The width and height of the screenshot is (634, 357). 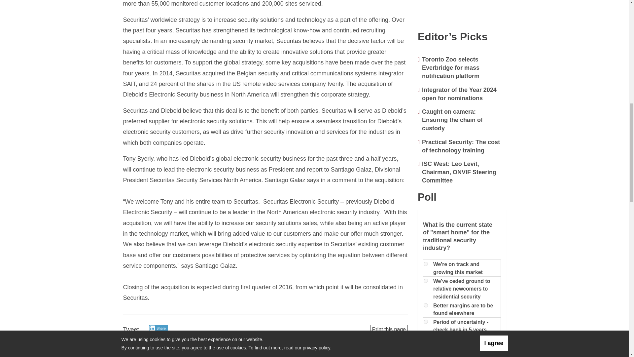 I want to click on 3rd party ad content, so click(x=462, y=12).